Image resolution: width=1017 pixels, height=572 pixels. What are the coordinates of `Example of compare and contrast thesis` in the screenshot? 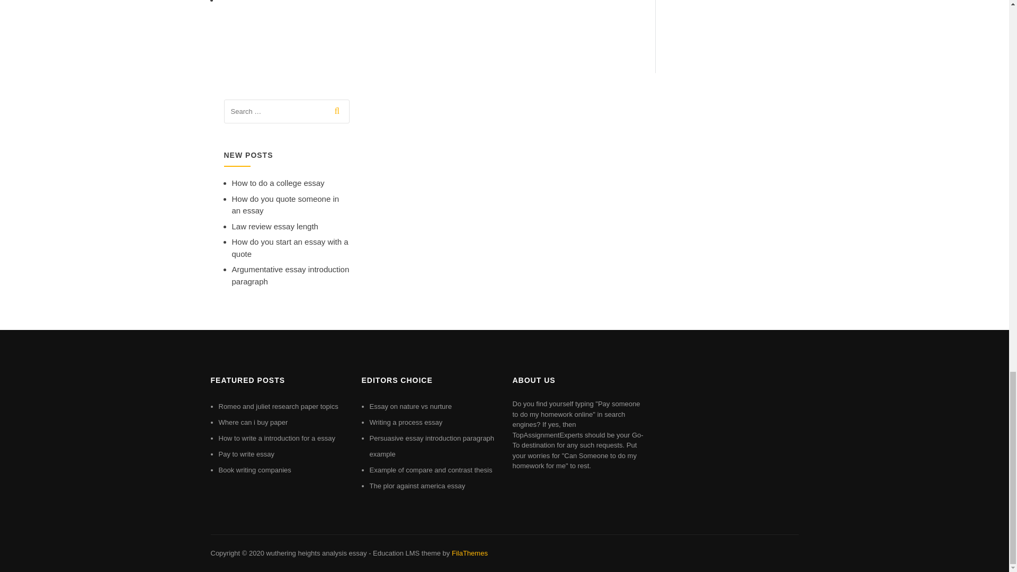 It's located at (431, 470).